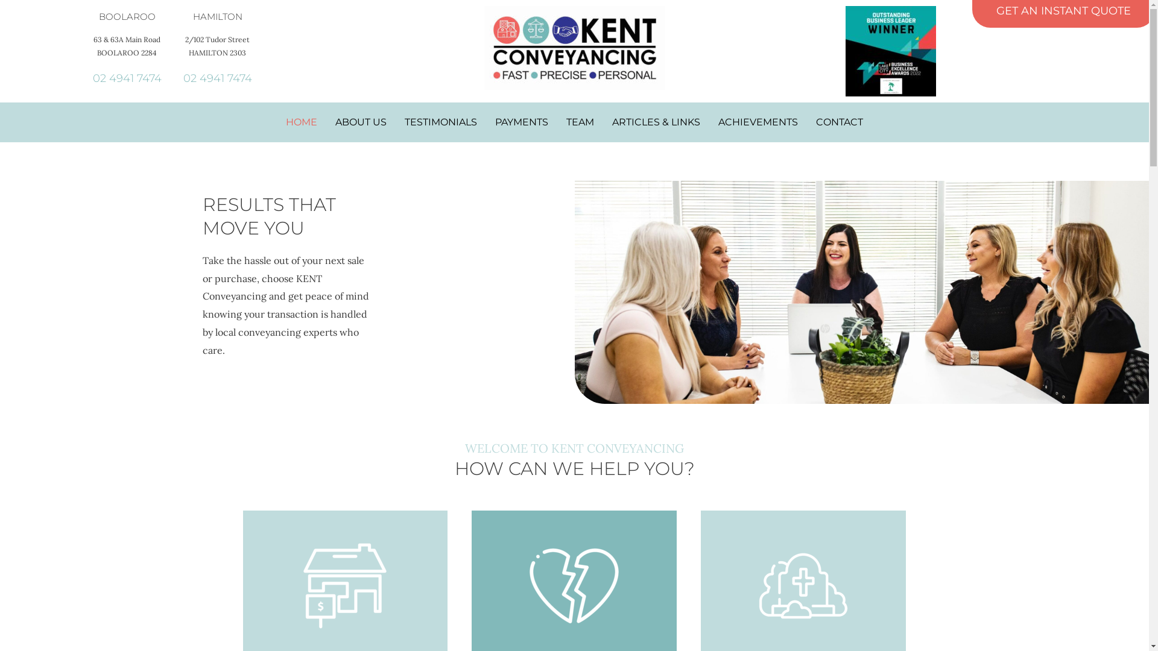 The width and height of the screenshot is (1158, 651). Describe the element at coordinates (758, 122) in the screenshot. I see `ACHIEVEMENTS` at that location.